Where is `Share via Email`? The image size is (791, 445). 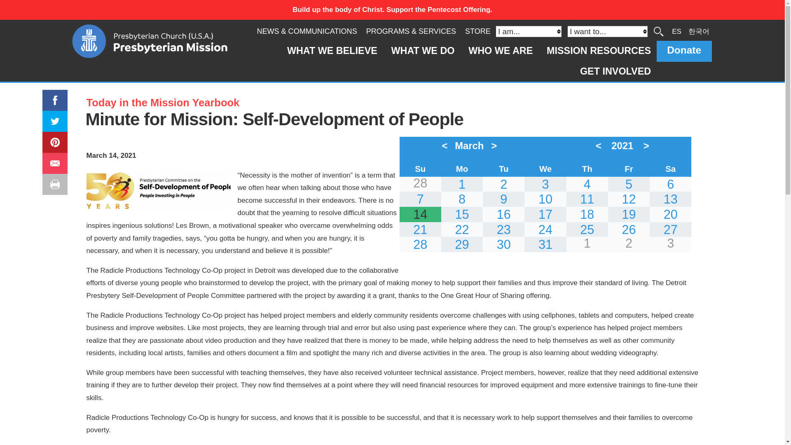 Share via Email is located at coordinates (56, 163).